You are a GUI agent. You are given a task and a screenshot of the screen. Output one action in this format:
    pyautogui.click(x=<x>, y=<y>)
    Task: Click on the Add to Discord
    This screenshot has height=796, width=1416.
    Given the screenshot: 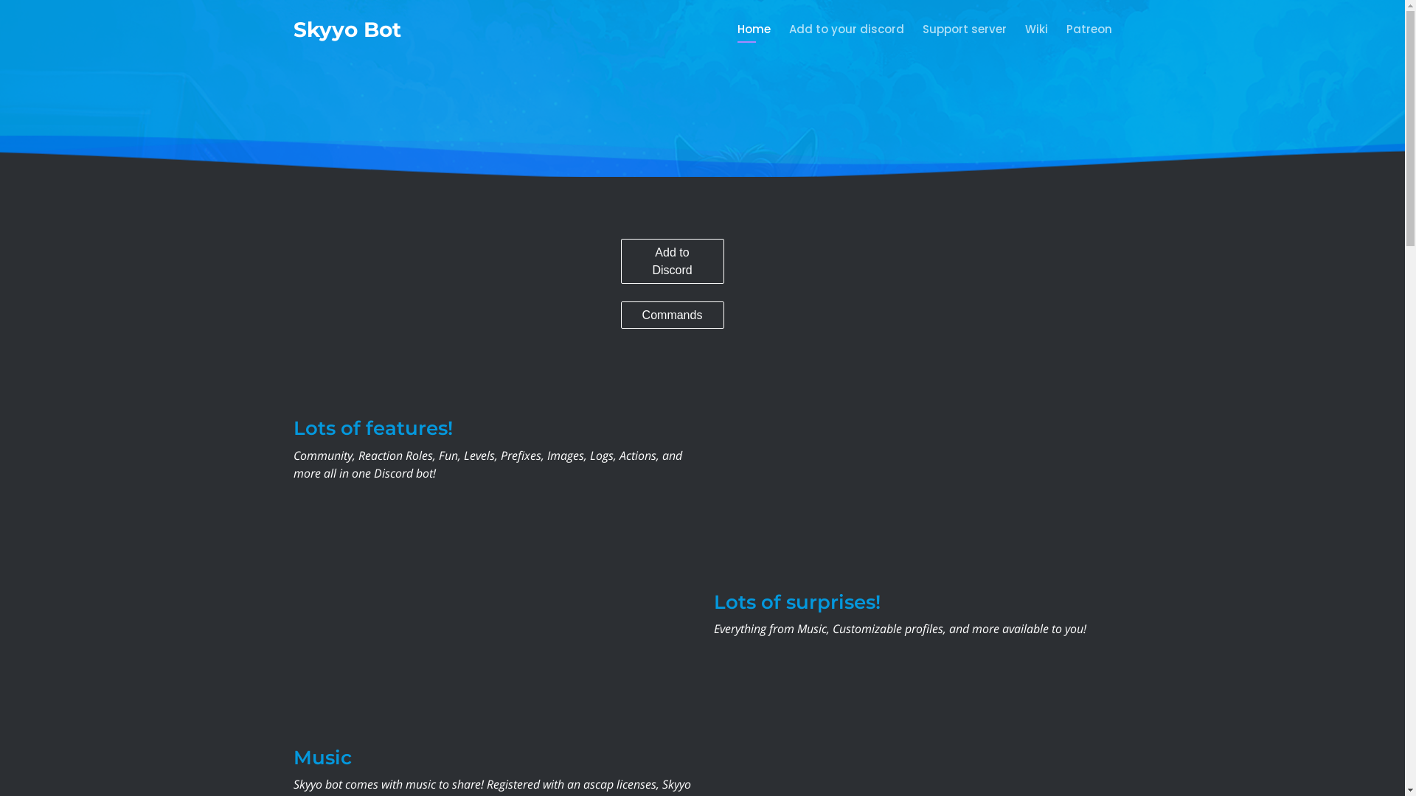 What is the action you would take?
    pyautogui.click(x=673, y=261)
    